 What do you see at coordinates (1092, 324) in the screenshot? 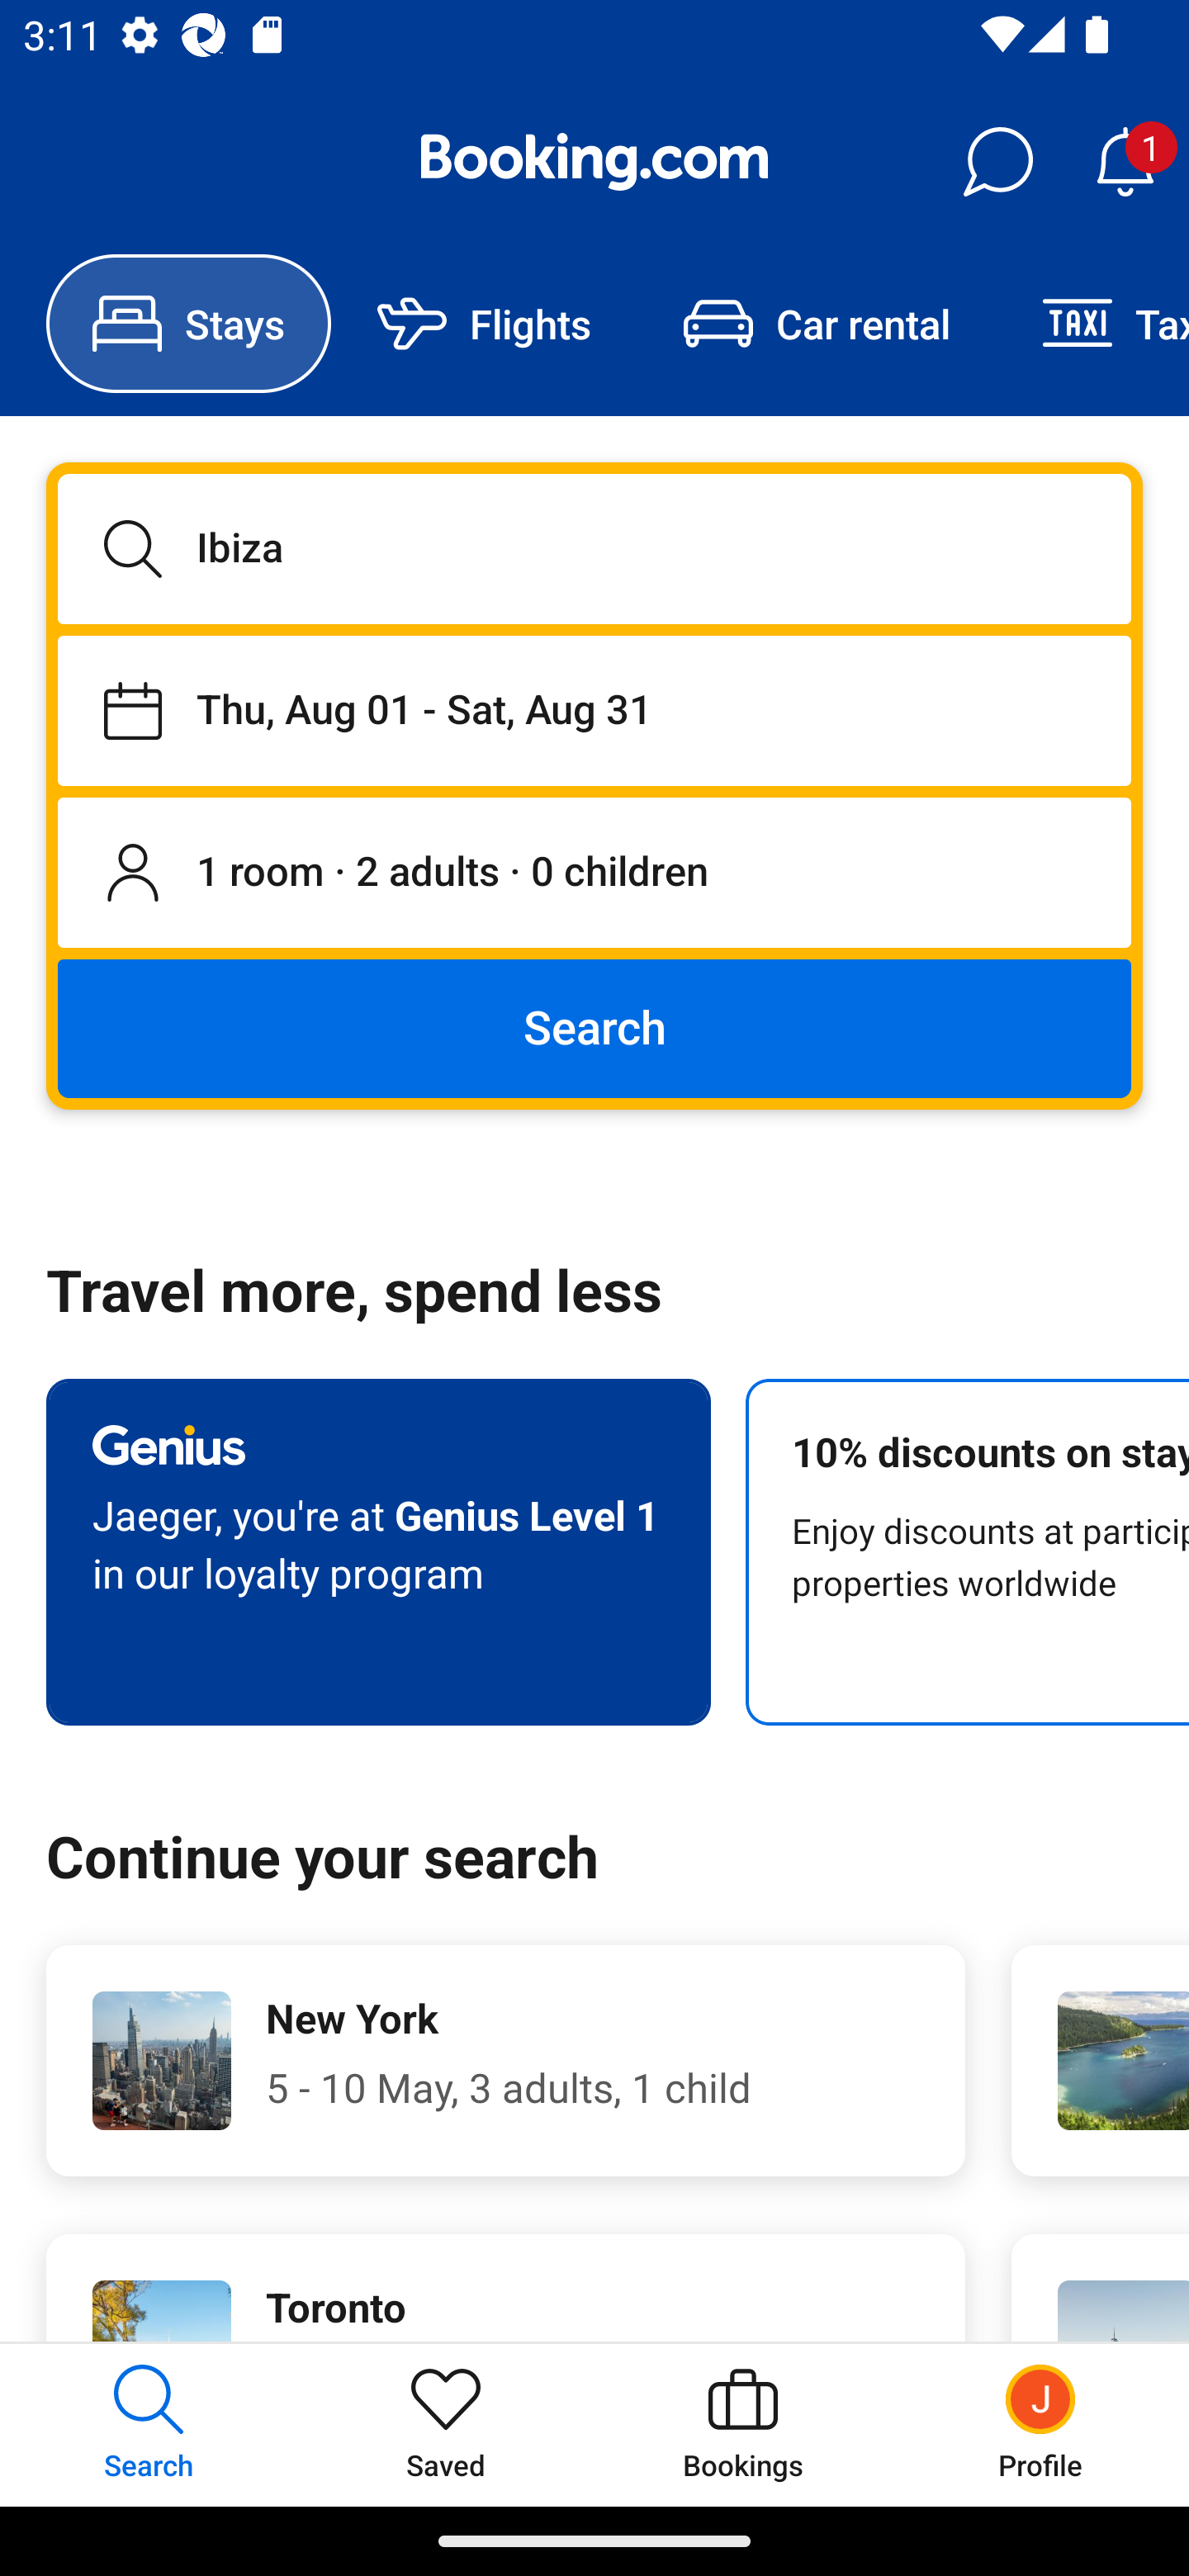
I see `Taxi` at bounding box center [1092, 324].